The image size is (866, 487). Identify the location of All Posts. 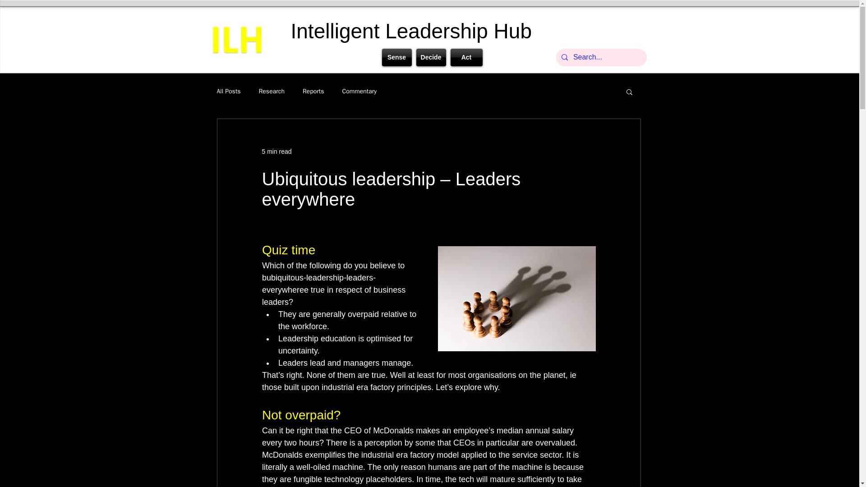
(228, 91).